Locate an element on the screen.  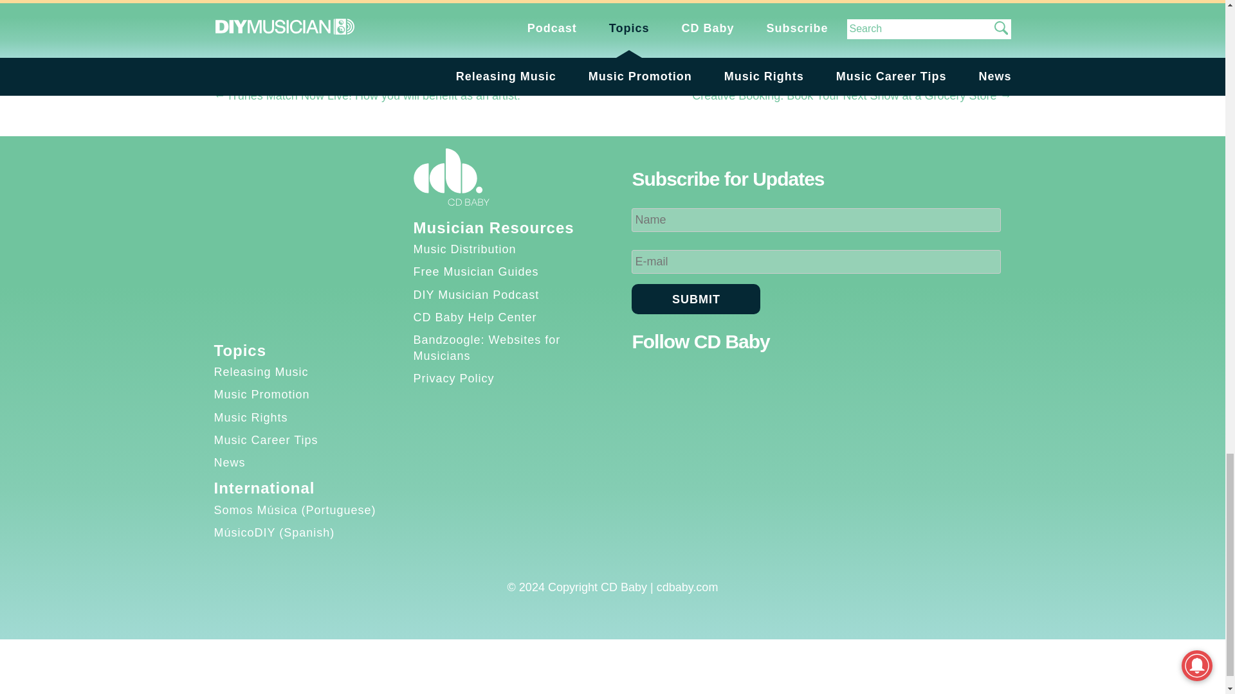
Music Promotion is located at coordinates (261, 395).